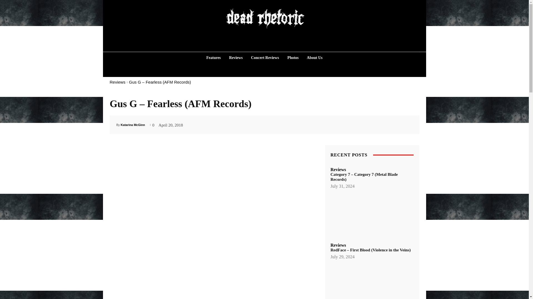 The image size is (533, 299). What do you see at coordinates (235, 58) in the screenshot?
I see `Reviews` at bounding box center [235, 58].